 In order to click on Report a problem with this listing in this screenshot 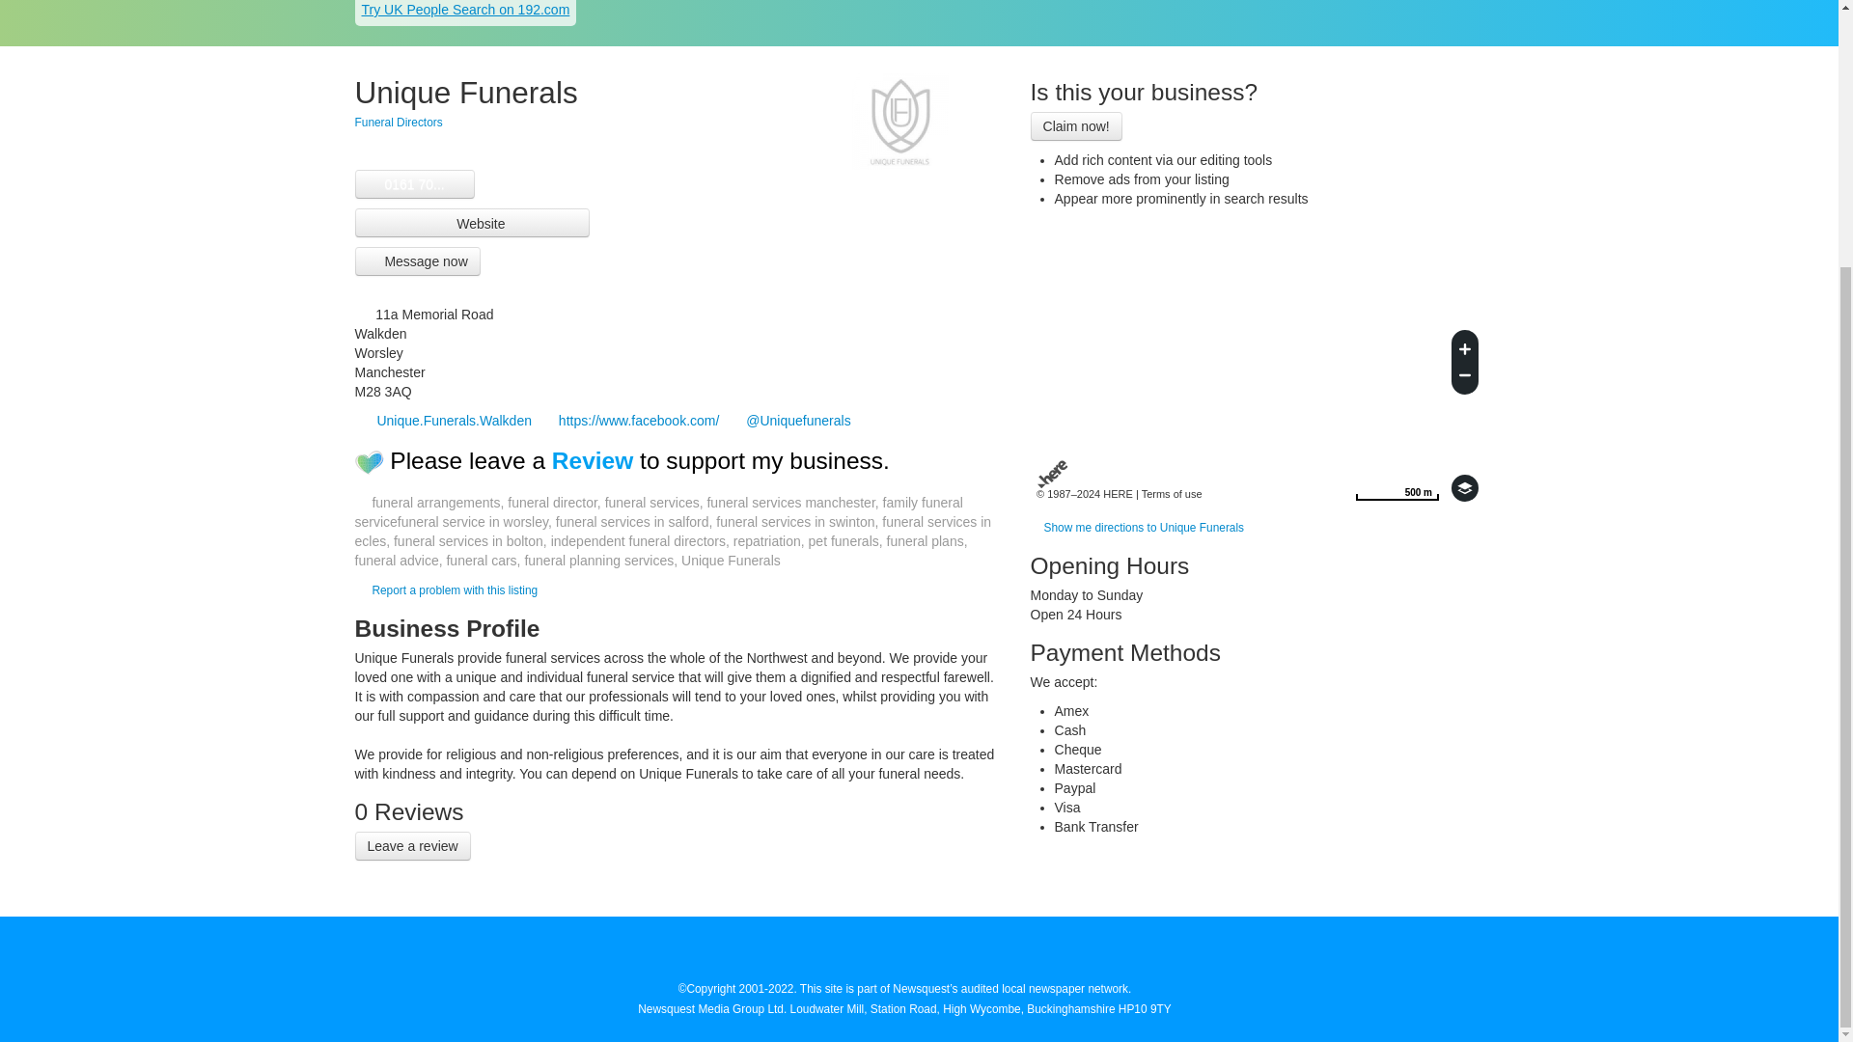, I will do `click(454, 589)`.